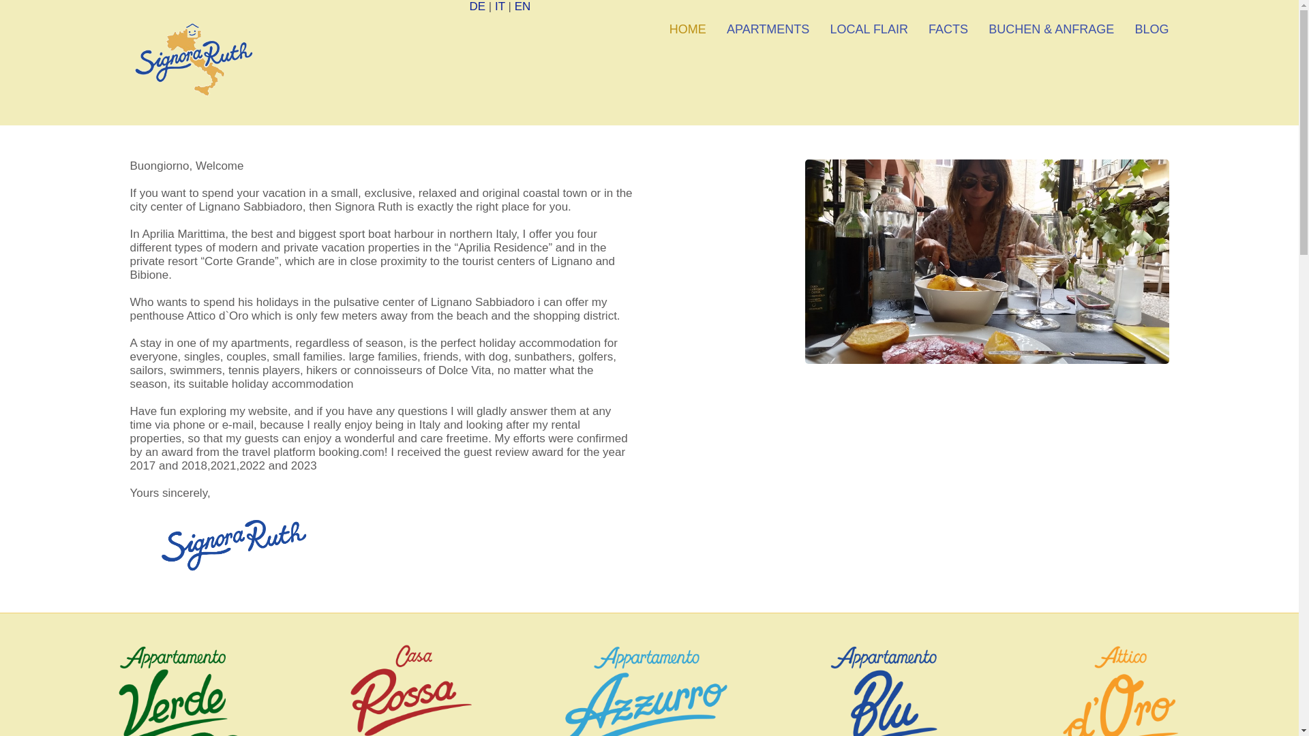 This screenshot has width=1309, height=736. Describe the element at coordinates (522, 7) in the screenshot. I see `Englich` at that location.